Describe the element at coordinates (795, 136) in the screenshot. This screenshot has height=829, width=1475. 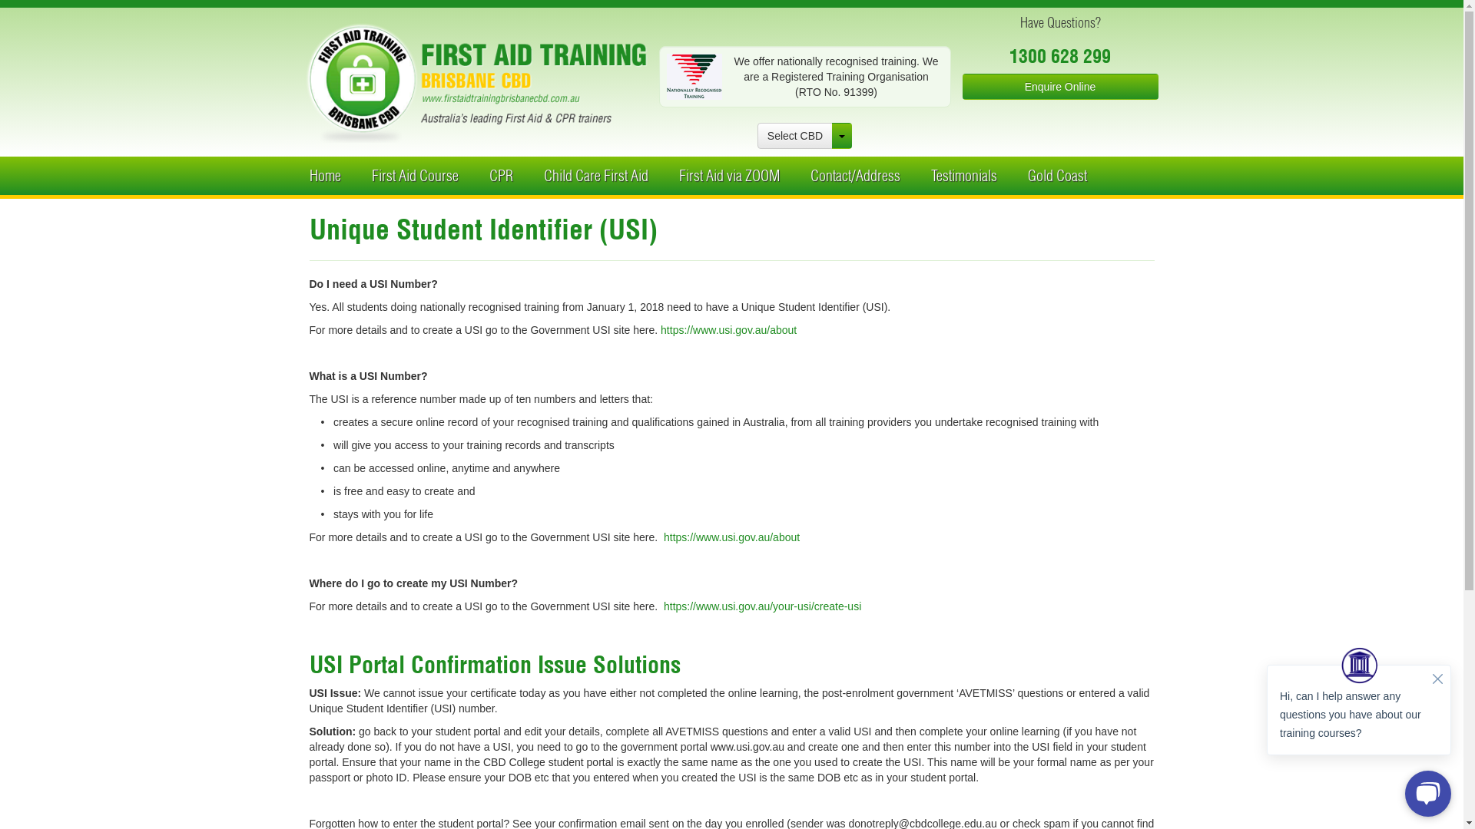
I see `Select CBD` at that location.